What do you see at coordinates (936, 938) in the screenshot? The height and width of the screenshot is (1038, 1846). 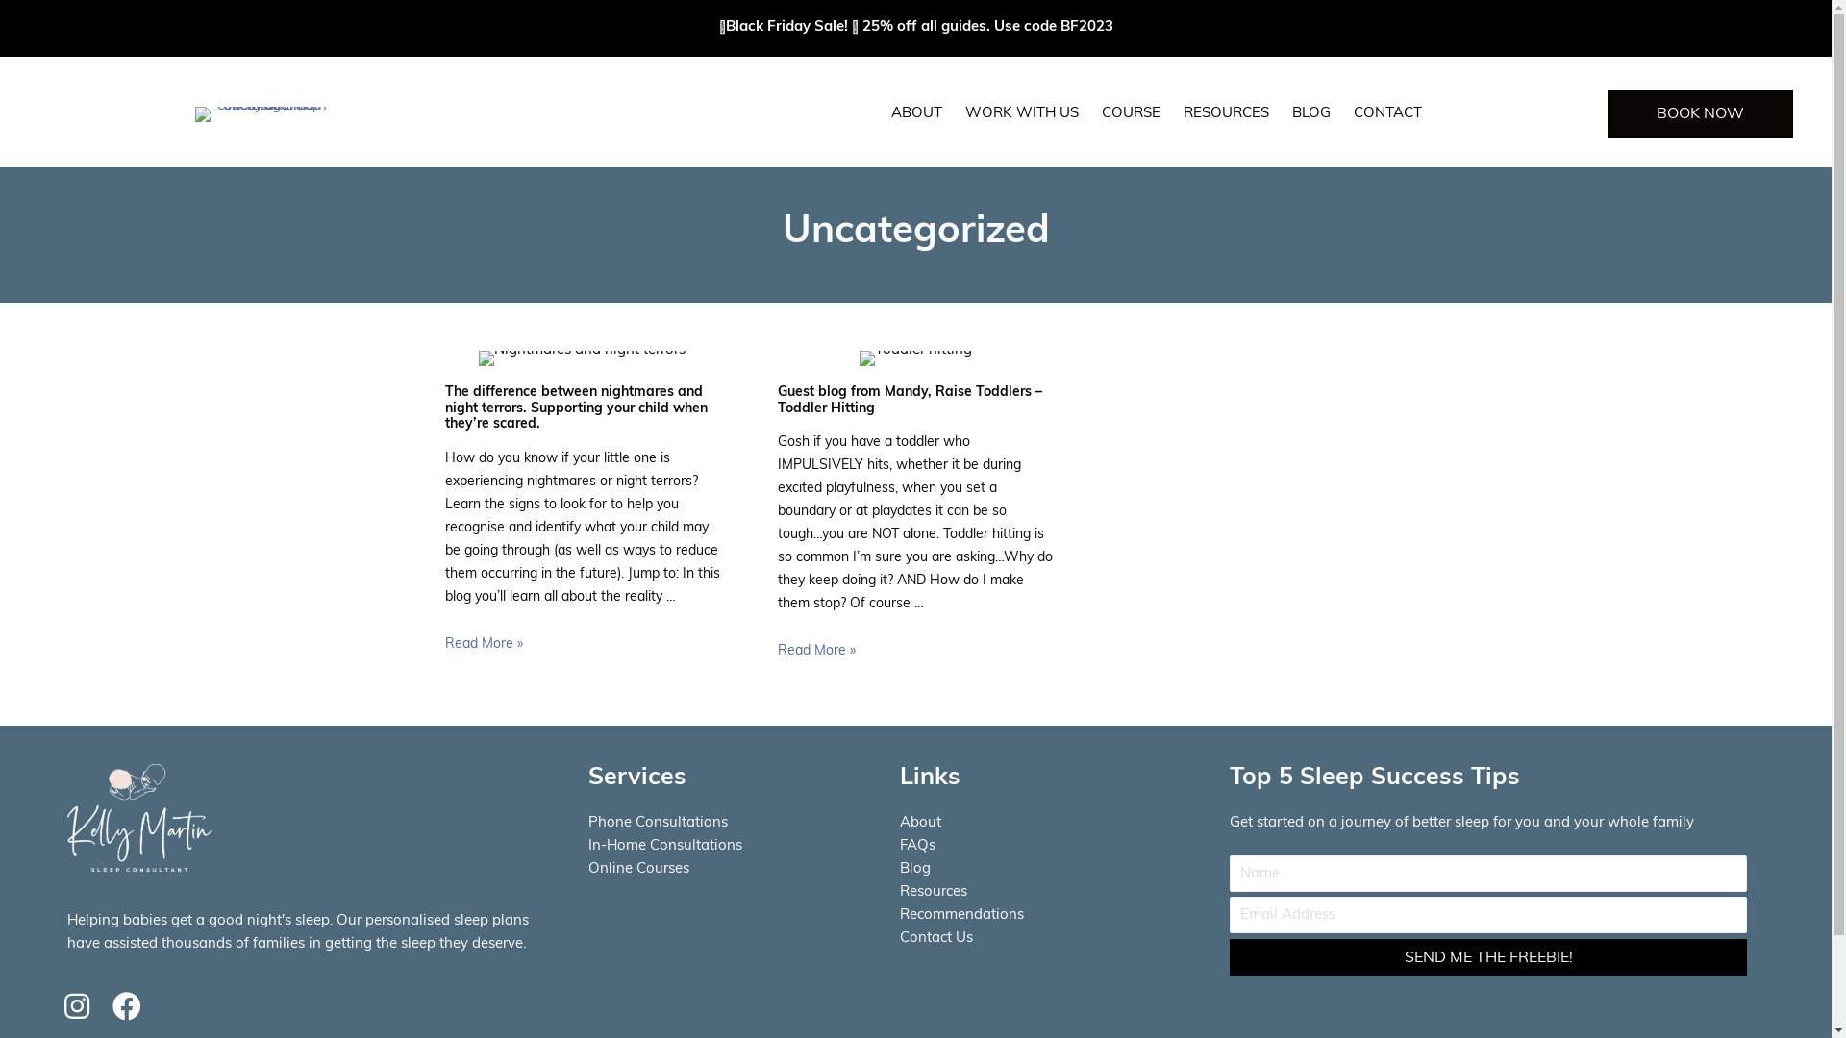 I see `Contact Us` at bounding box center [936, 938].